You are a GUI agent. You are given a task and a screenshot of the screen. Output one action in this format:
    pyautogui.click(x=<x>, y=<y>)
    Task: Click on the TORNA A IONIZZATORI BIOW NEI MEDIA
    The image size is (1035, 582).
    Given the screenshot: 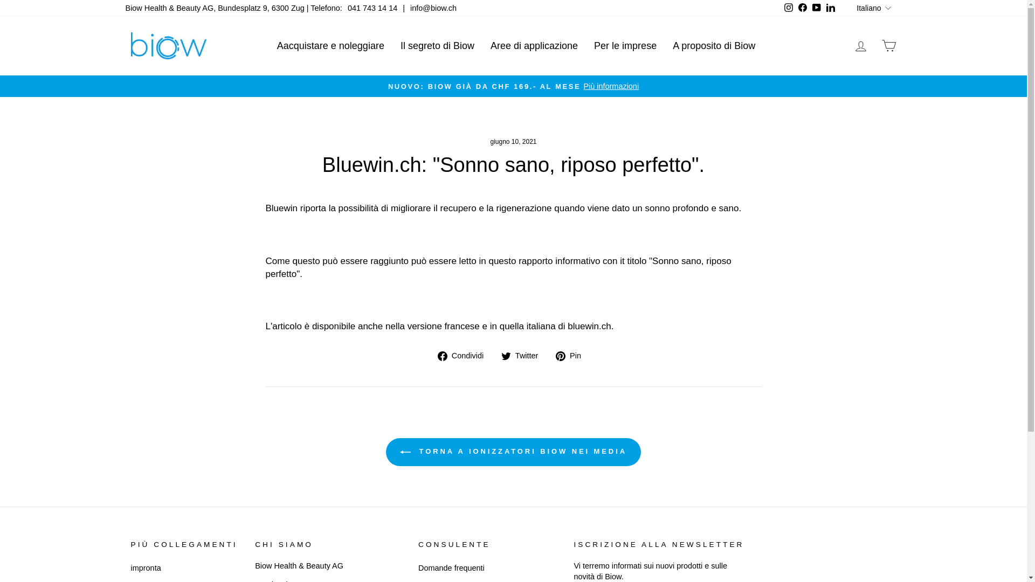 What is the action you would take?
    pyautogui.click(x=513, y=452)
    